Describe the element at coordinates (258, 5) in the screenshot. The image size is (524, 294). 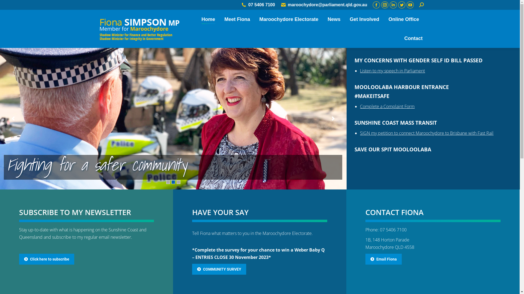
I see `07 5406 7100` at that location.